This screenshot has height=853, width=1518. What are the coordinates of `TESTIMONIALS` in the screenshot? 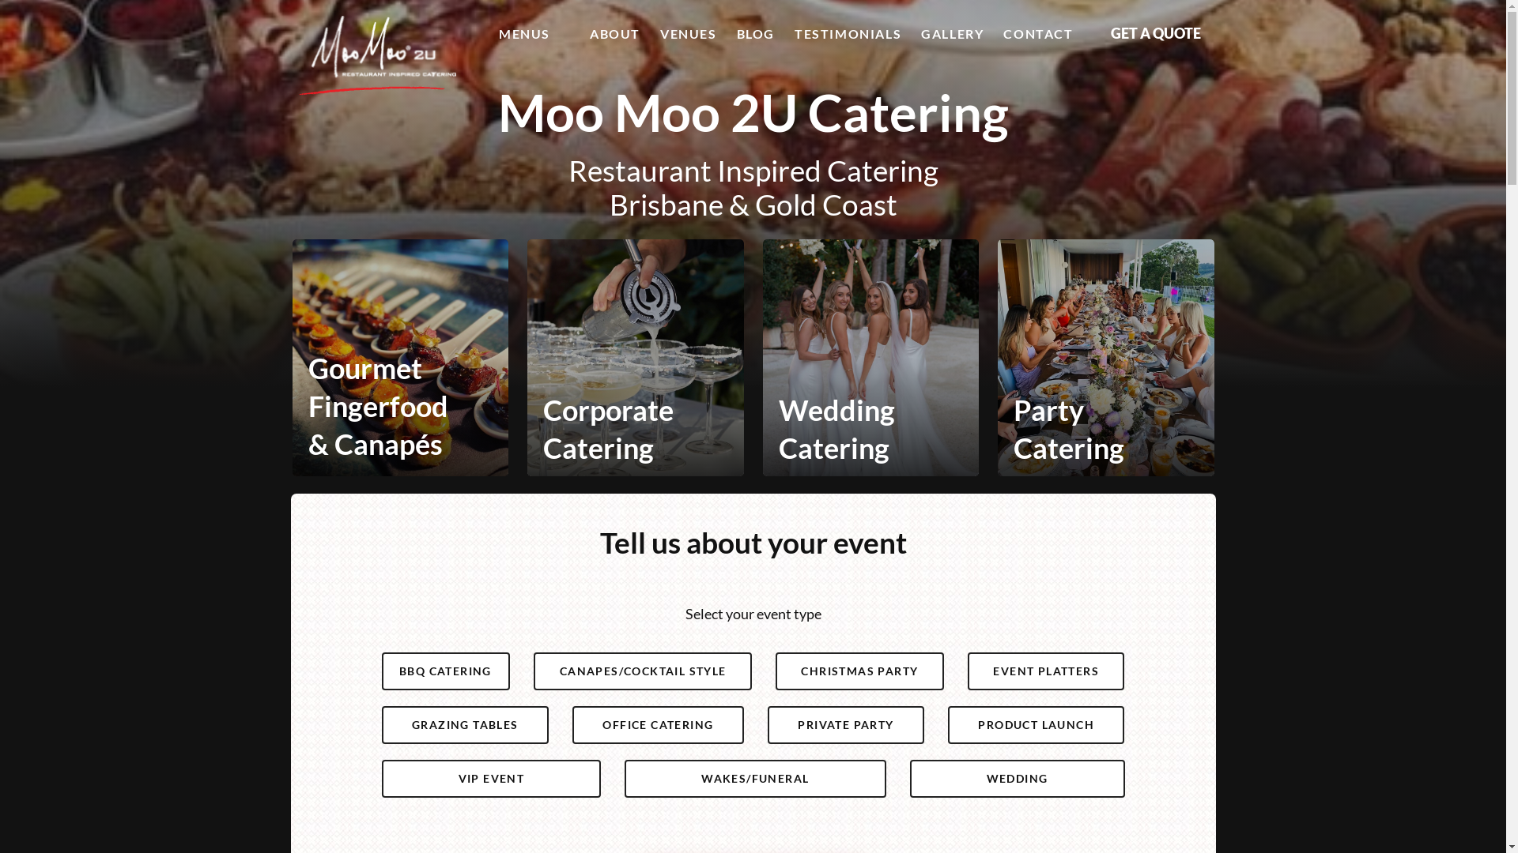 It's located at (848, 34).